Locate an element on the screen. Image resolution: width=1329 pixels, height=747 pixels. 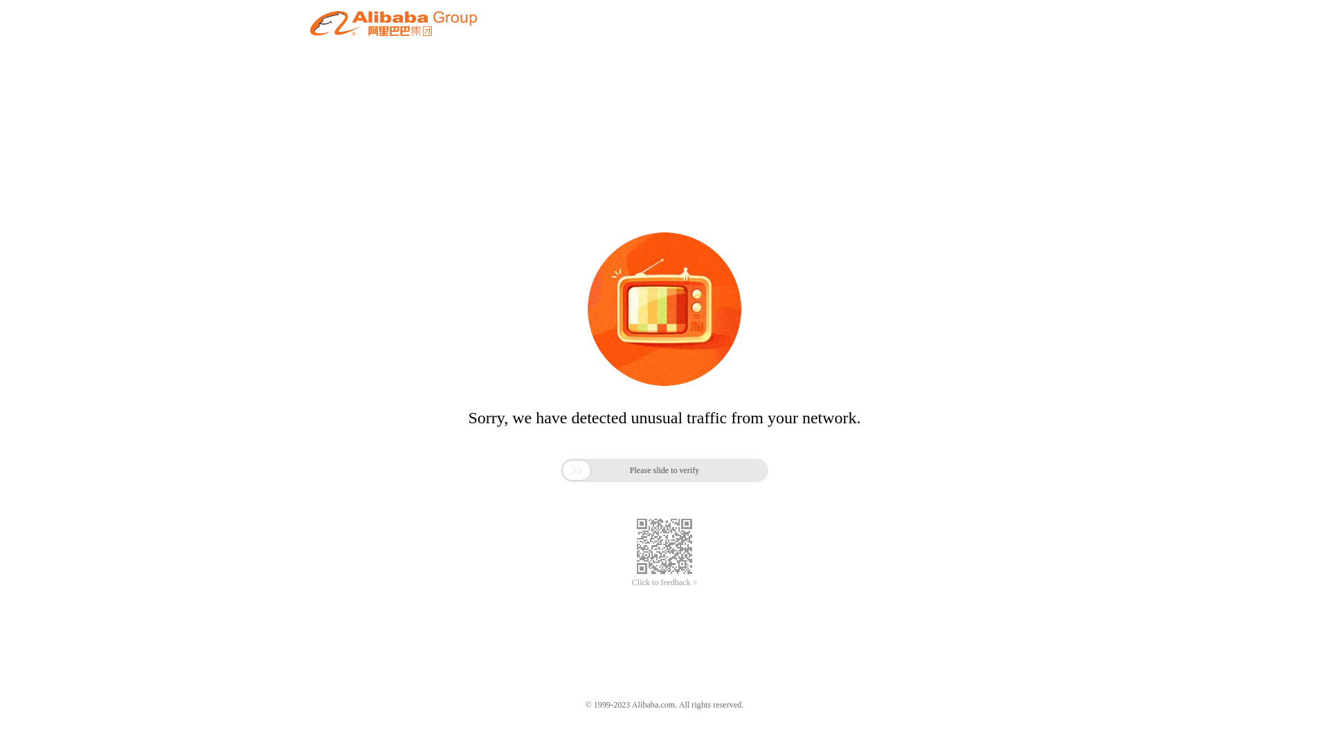
Click to feedback > is located at coordinates (664, 582).